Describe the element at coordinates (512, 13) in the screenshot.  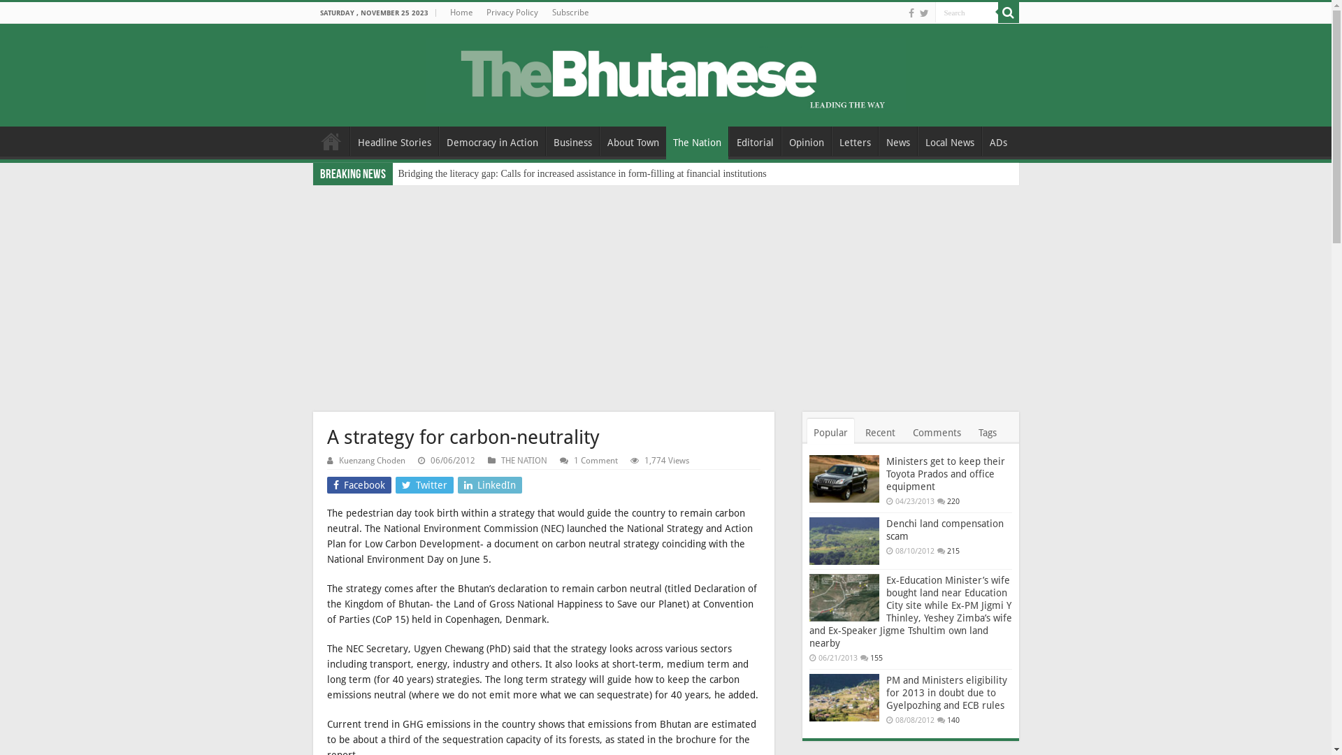
I see `Privacy Policy` at that location.